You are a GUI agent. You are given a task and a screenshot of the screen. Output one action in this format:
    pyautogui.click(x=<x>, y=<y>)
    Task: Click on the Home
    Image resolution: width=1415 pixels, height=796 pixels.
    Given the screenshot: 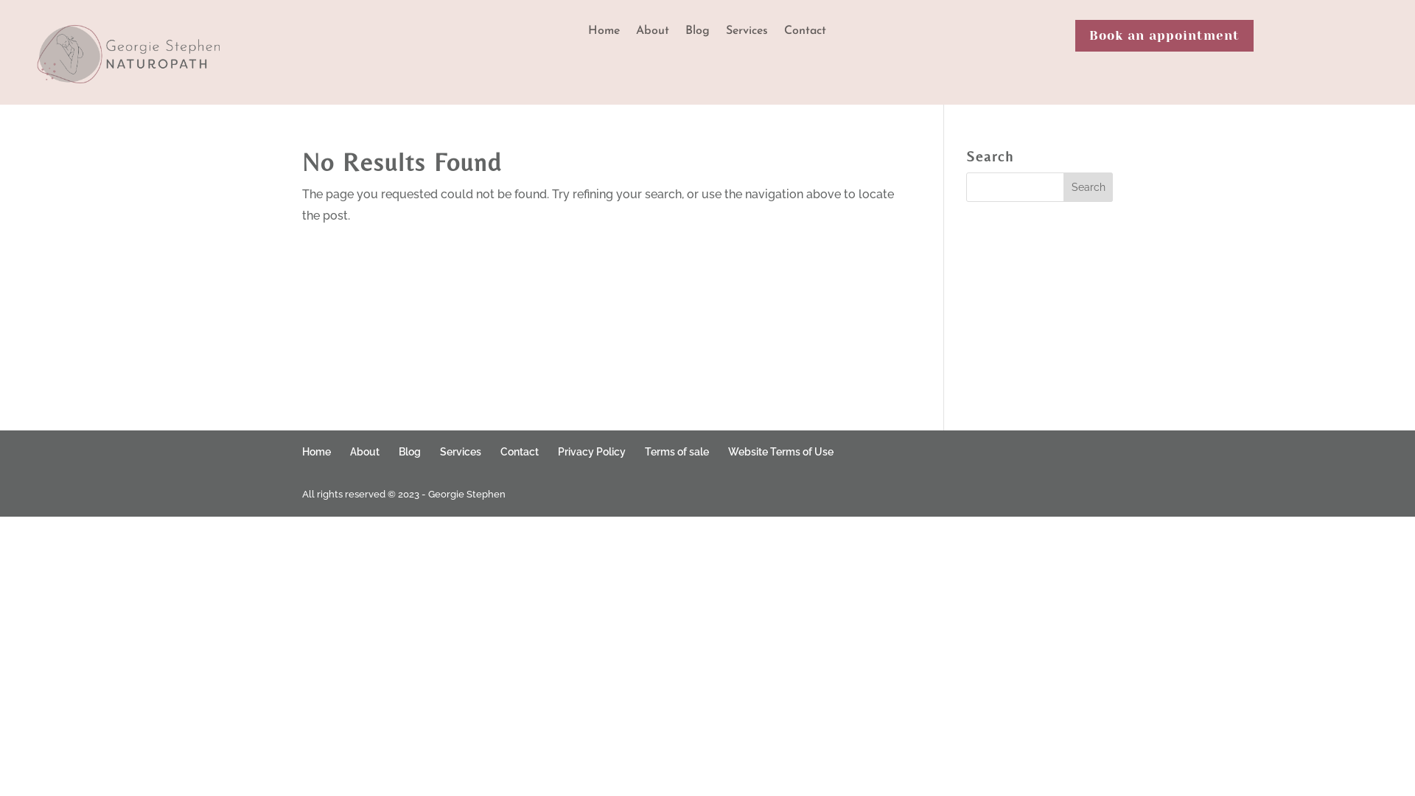 What is the action you would take?
    pyautogui.click(x=317, y=451)
    